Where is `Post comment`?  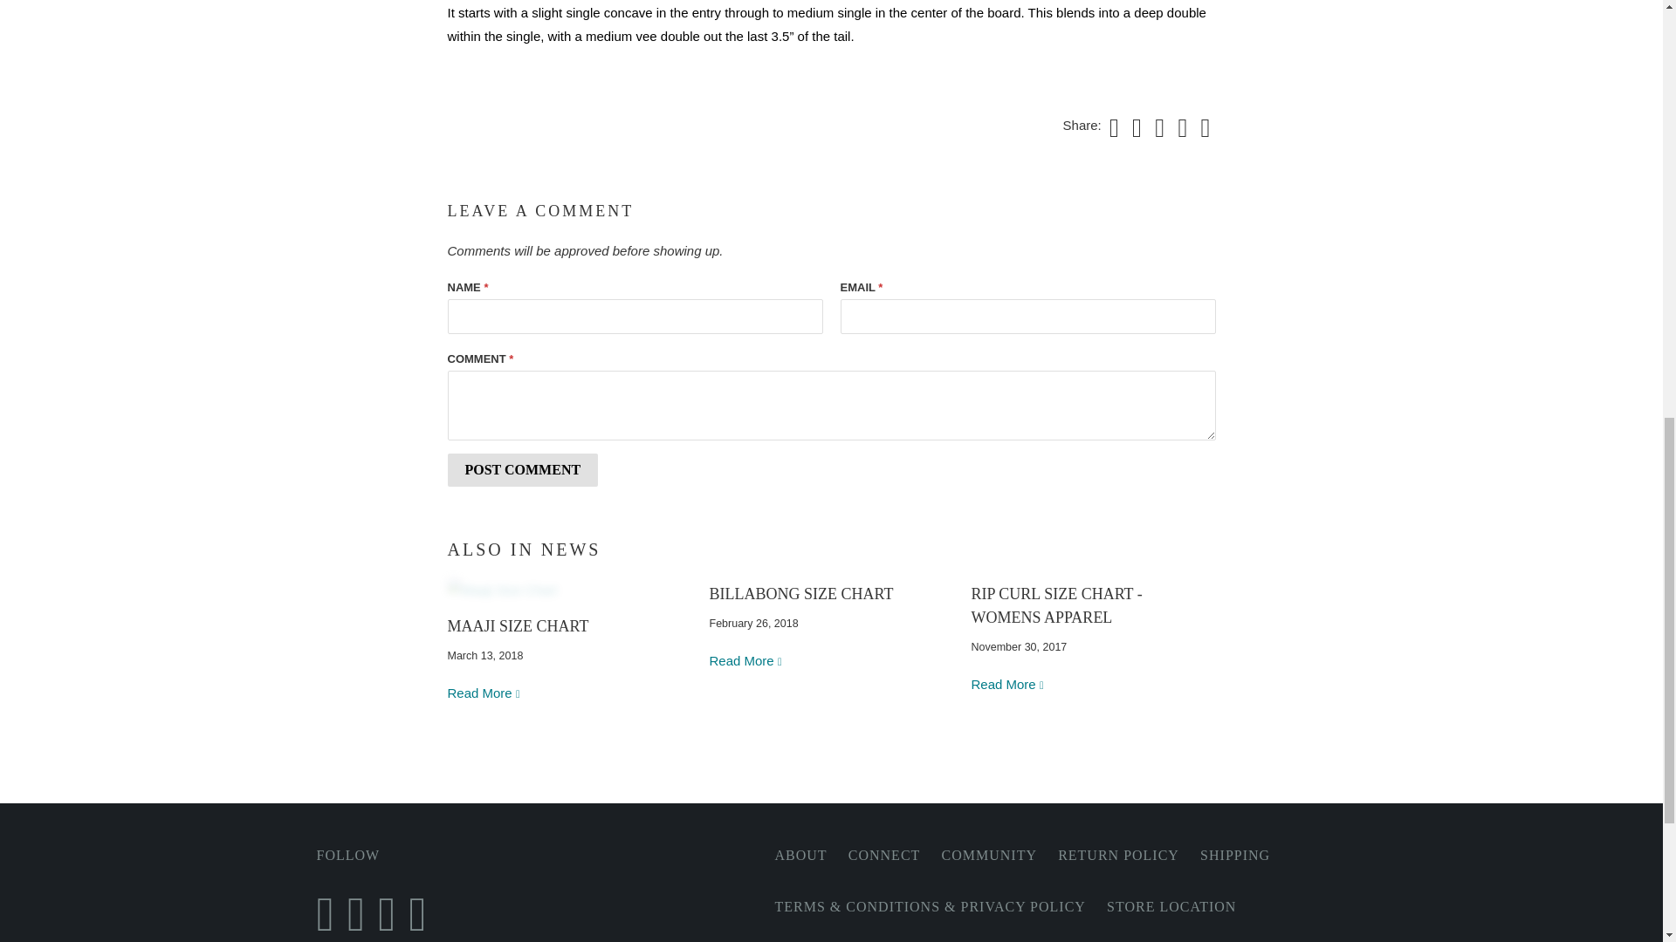 Post comment is located at coordinates (522, 469).